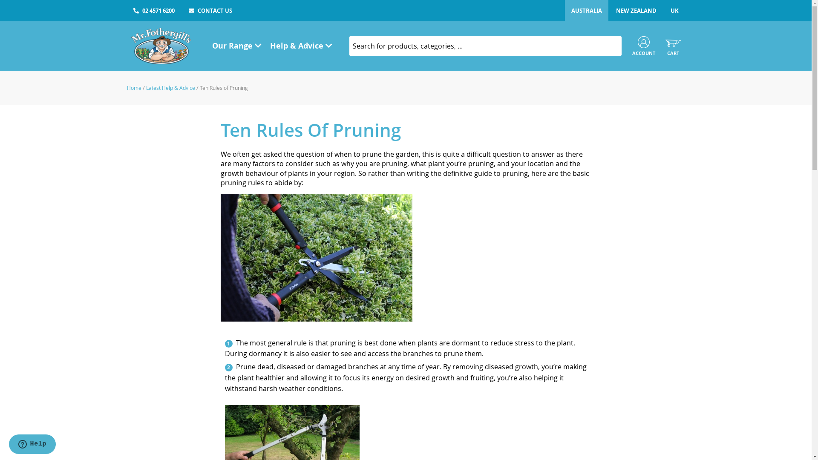  Describe the element at coordinates (237, 46) in the screenshot. I see `Our Range` at that location.